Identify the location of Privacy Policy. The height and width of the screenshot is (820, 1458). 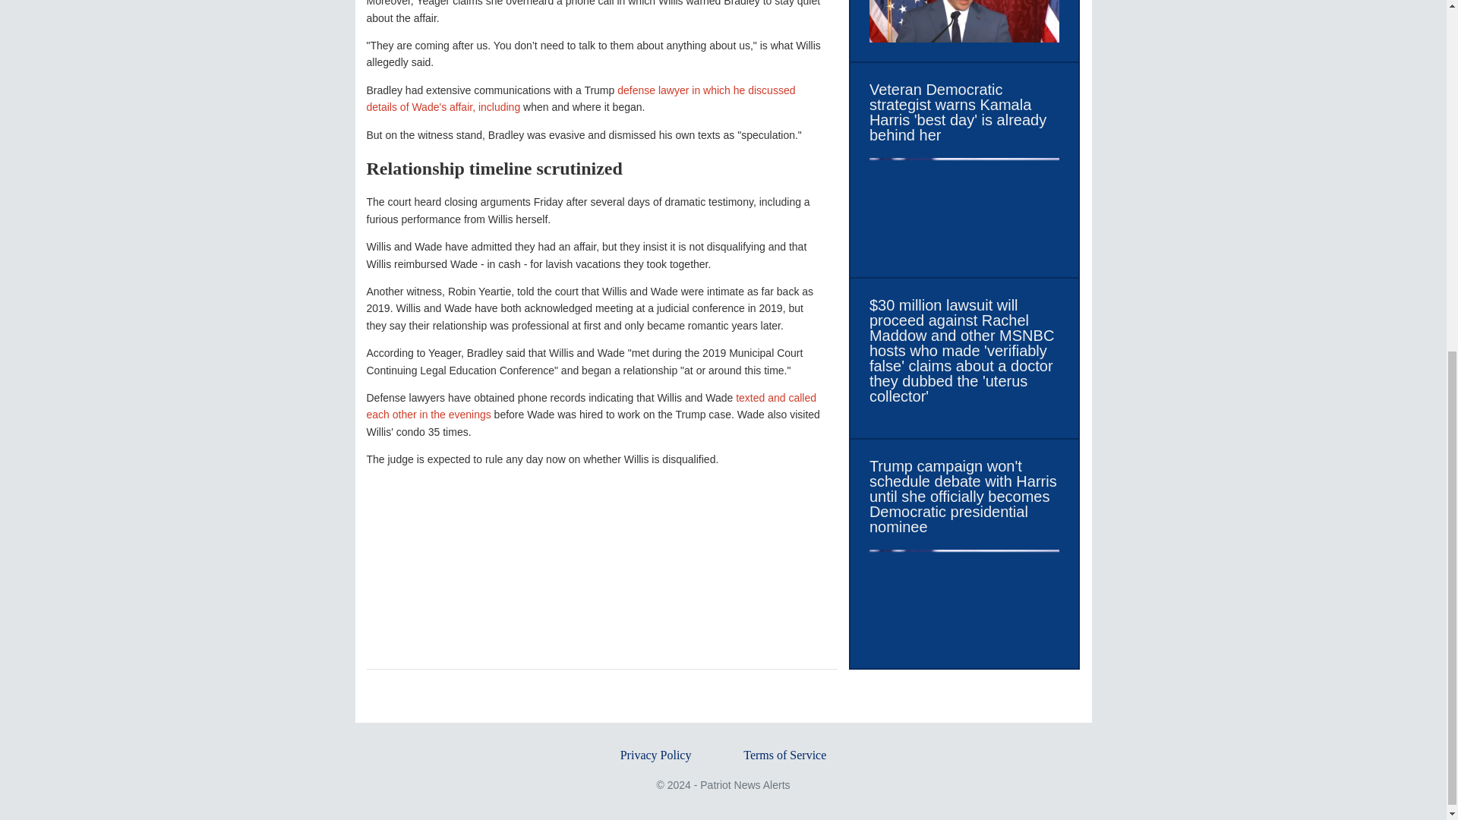
(656, 755).